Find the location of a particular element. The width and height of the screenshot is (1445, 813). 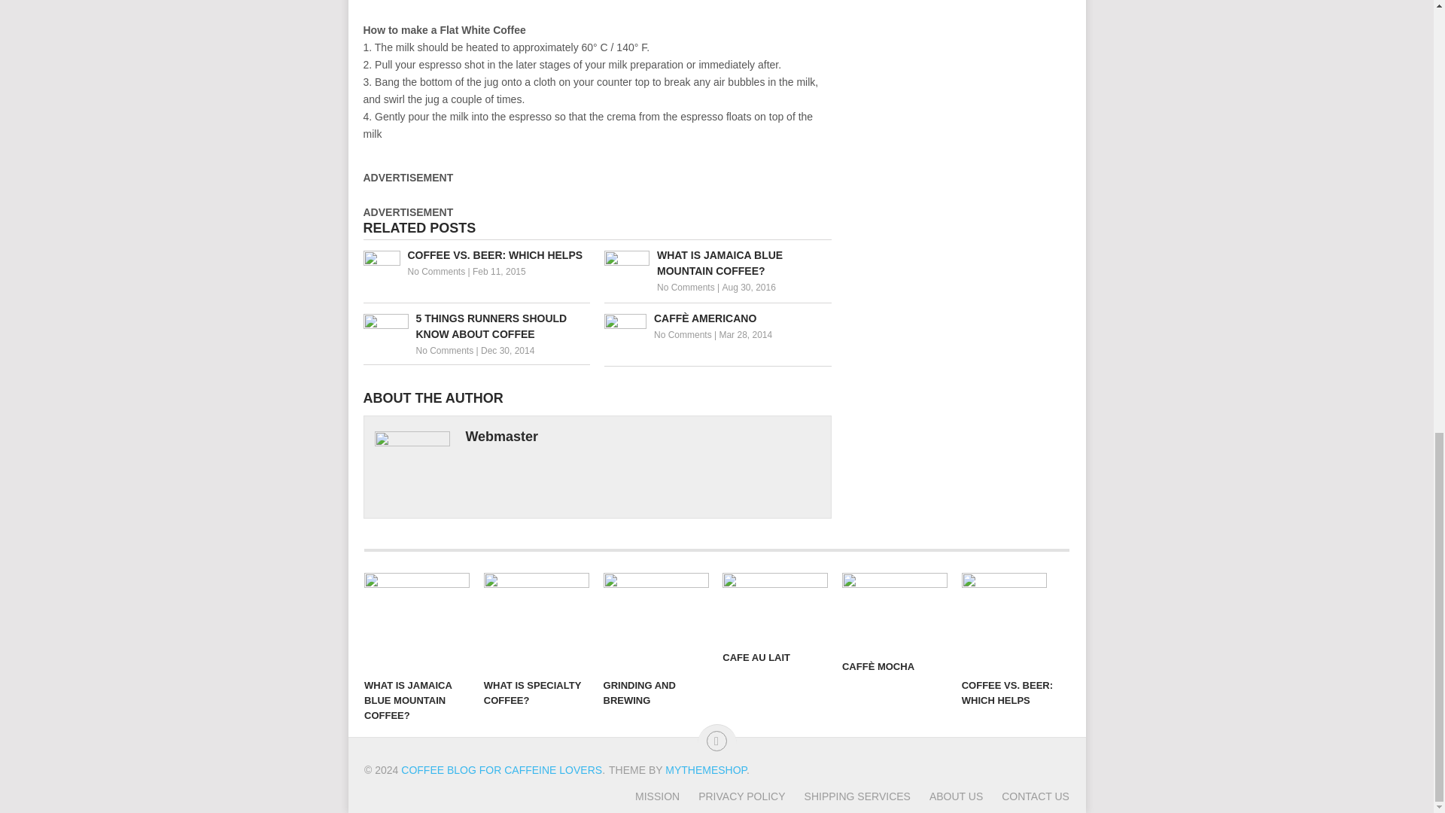

No Comments is located at coordinates (437, 272).